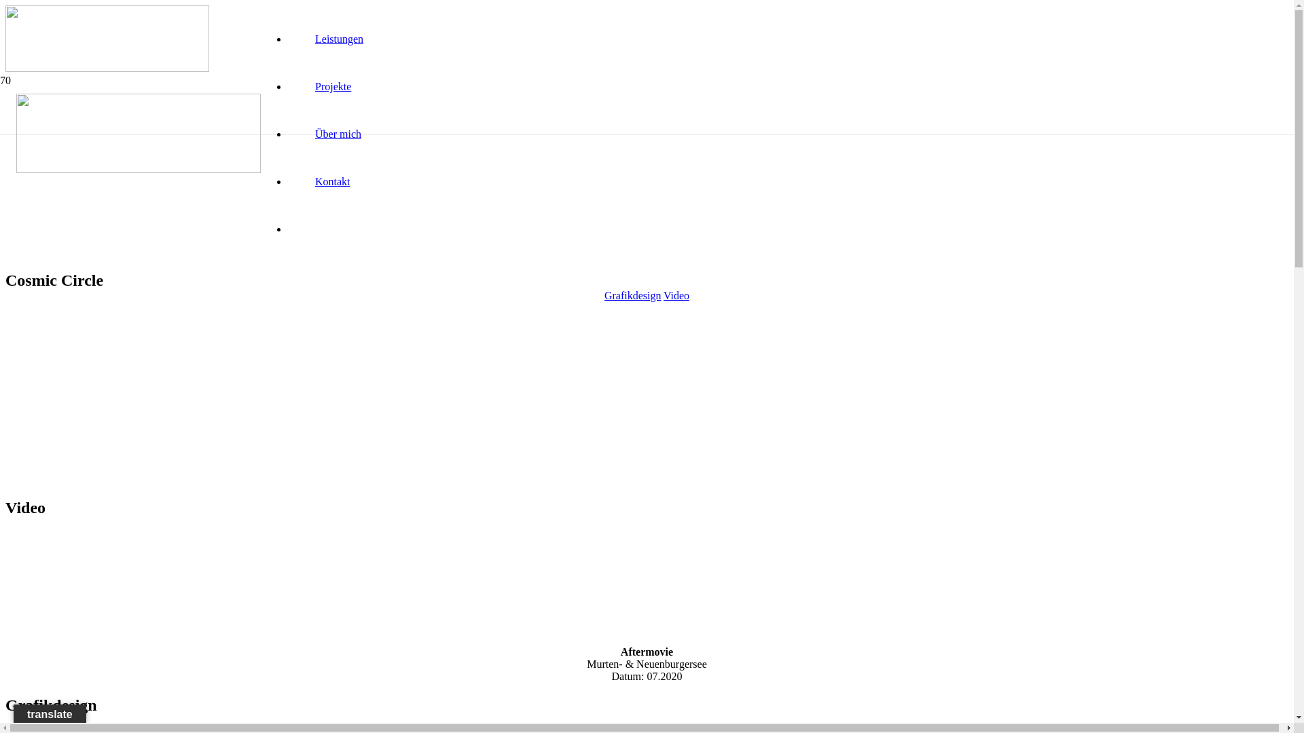 Image resolution: width=1304 pixels, height=733 pixels. I want to click on Kontakt, so click(333, 182).